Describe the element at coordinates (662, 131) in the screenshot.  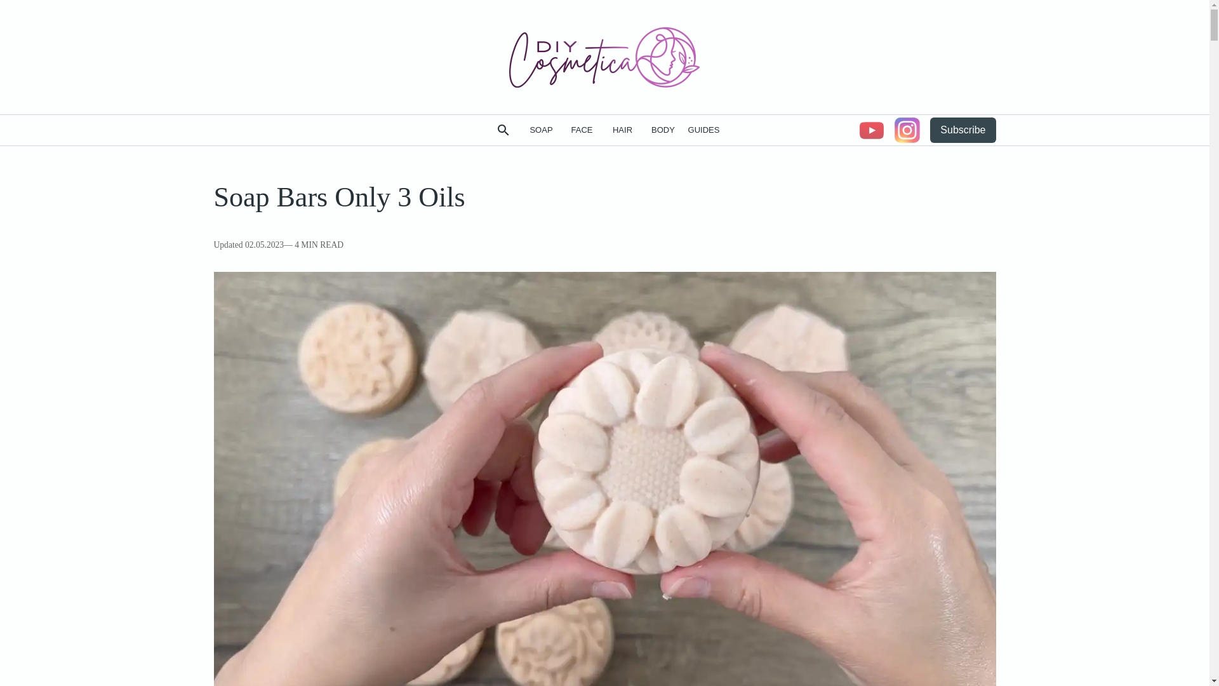
I see `BODY` at that location.